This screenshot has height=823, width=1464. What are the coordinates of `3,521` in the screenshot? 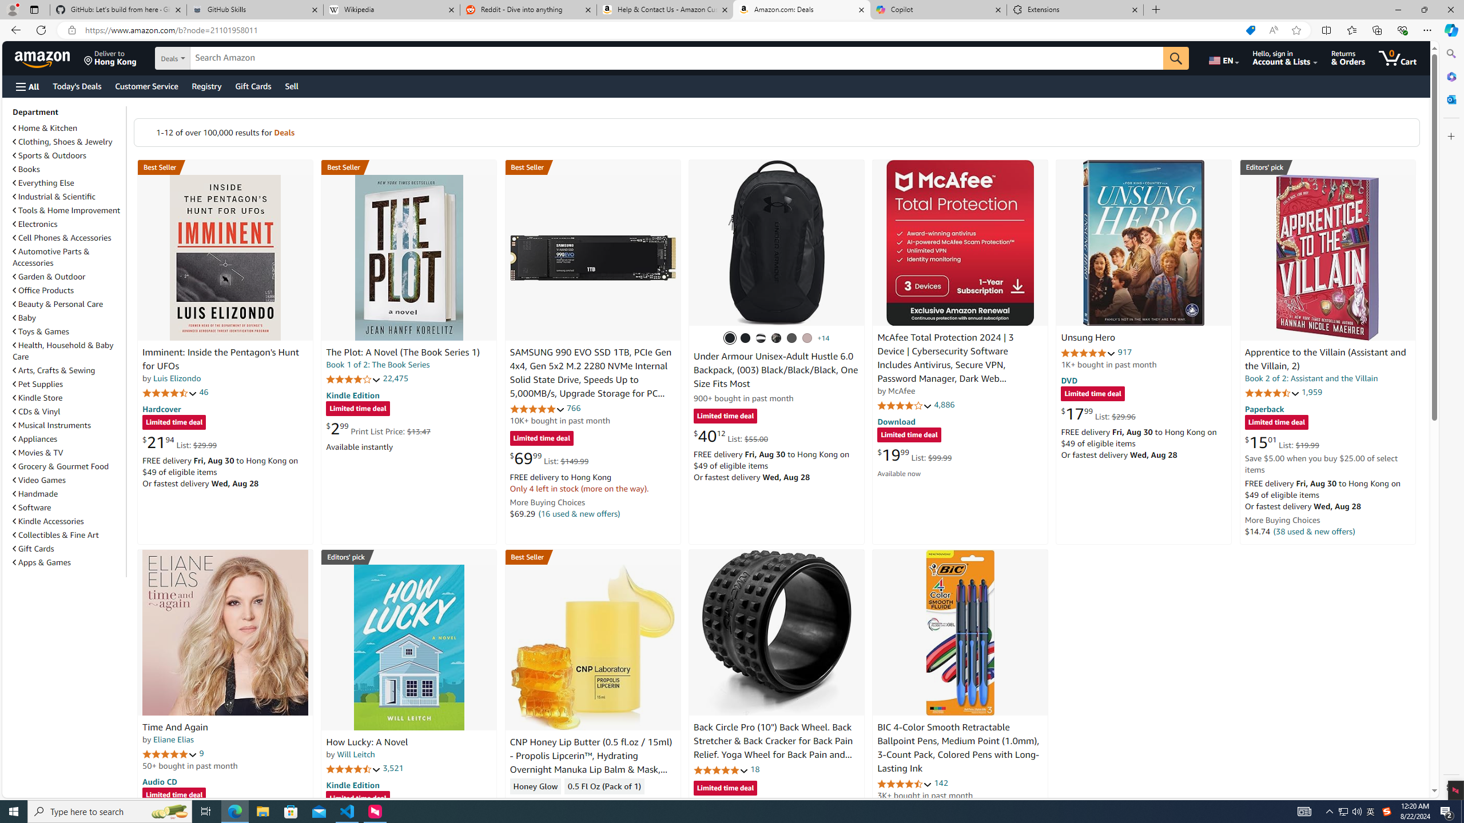 It's located at (393, 768).